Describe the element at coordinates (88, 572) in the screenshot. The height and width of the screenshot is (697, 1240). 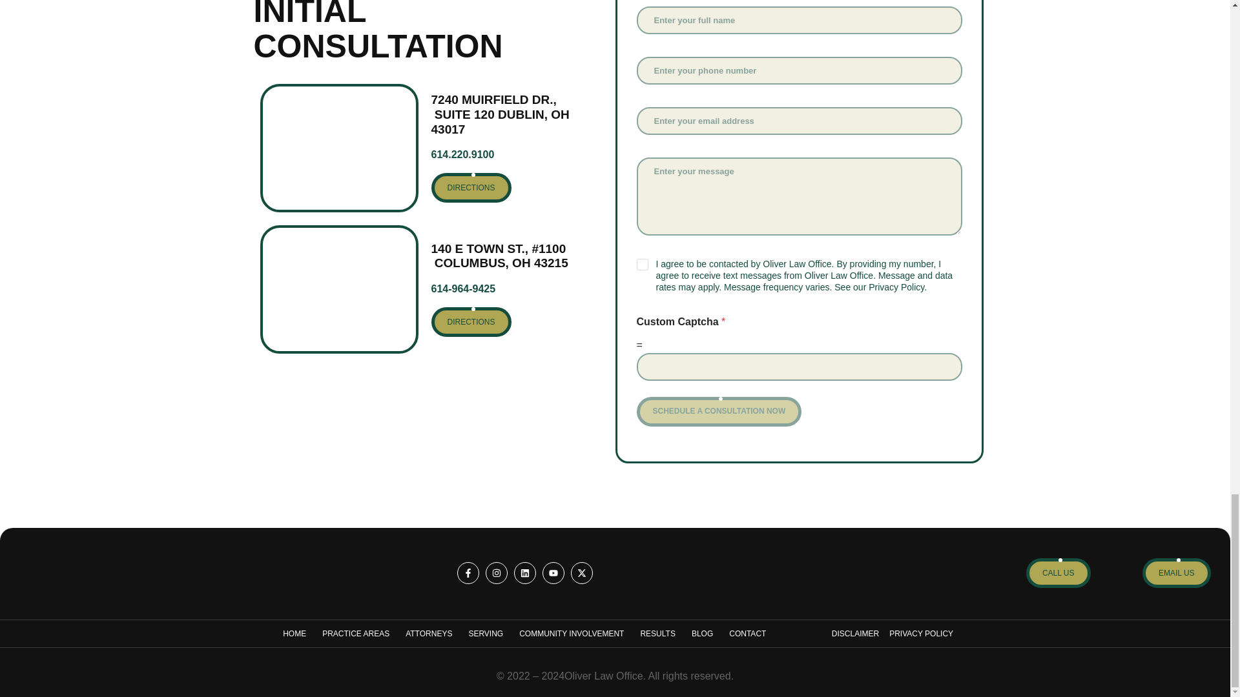
I see `logo - Oliver Law Office` at that location.